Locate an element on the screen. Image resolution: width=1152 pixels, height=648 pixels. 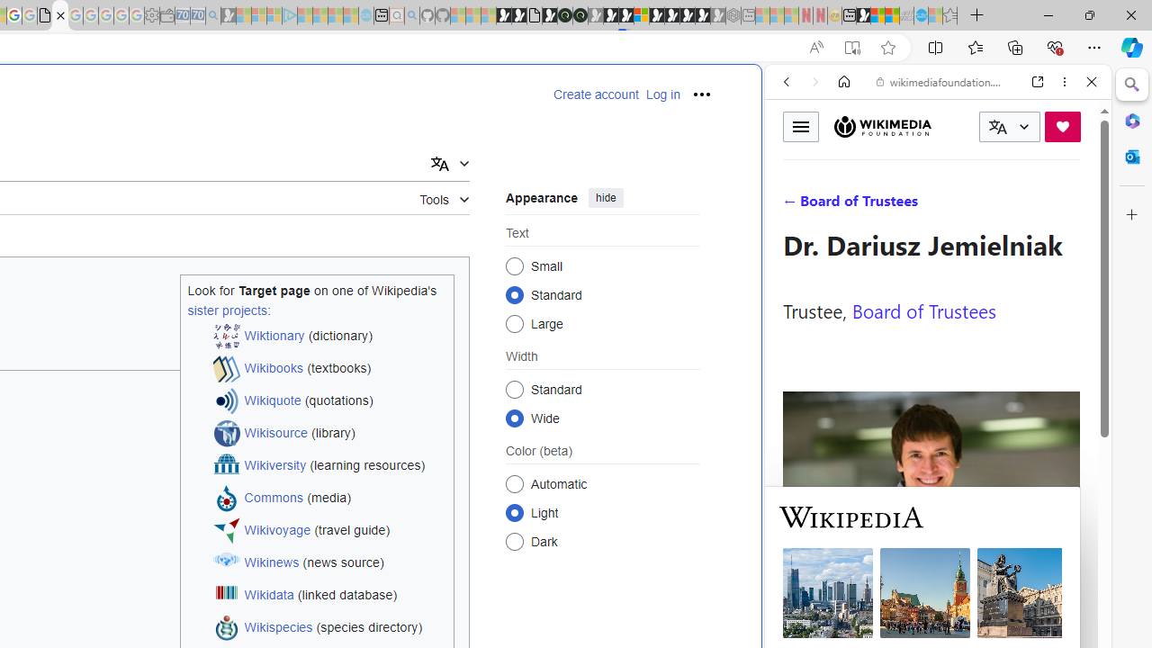
Commons (media) is located at coordinates (329, 499).